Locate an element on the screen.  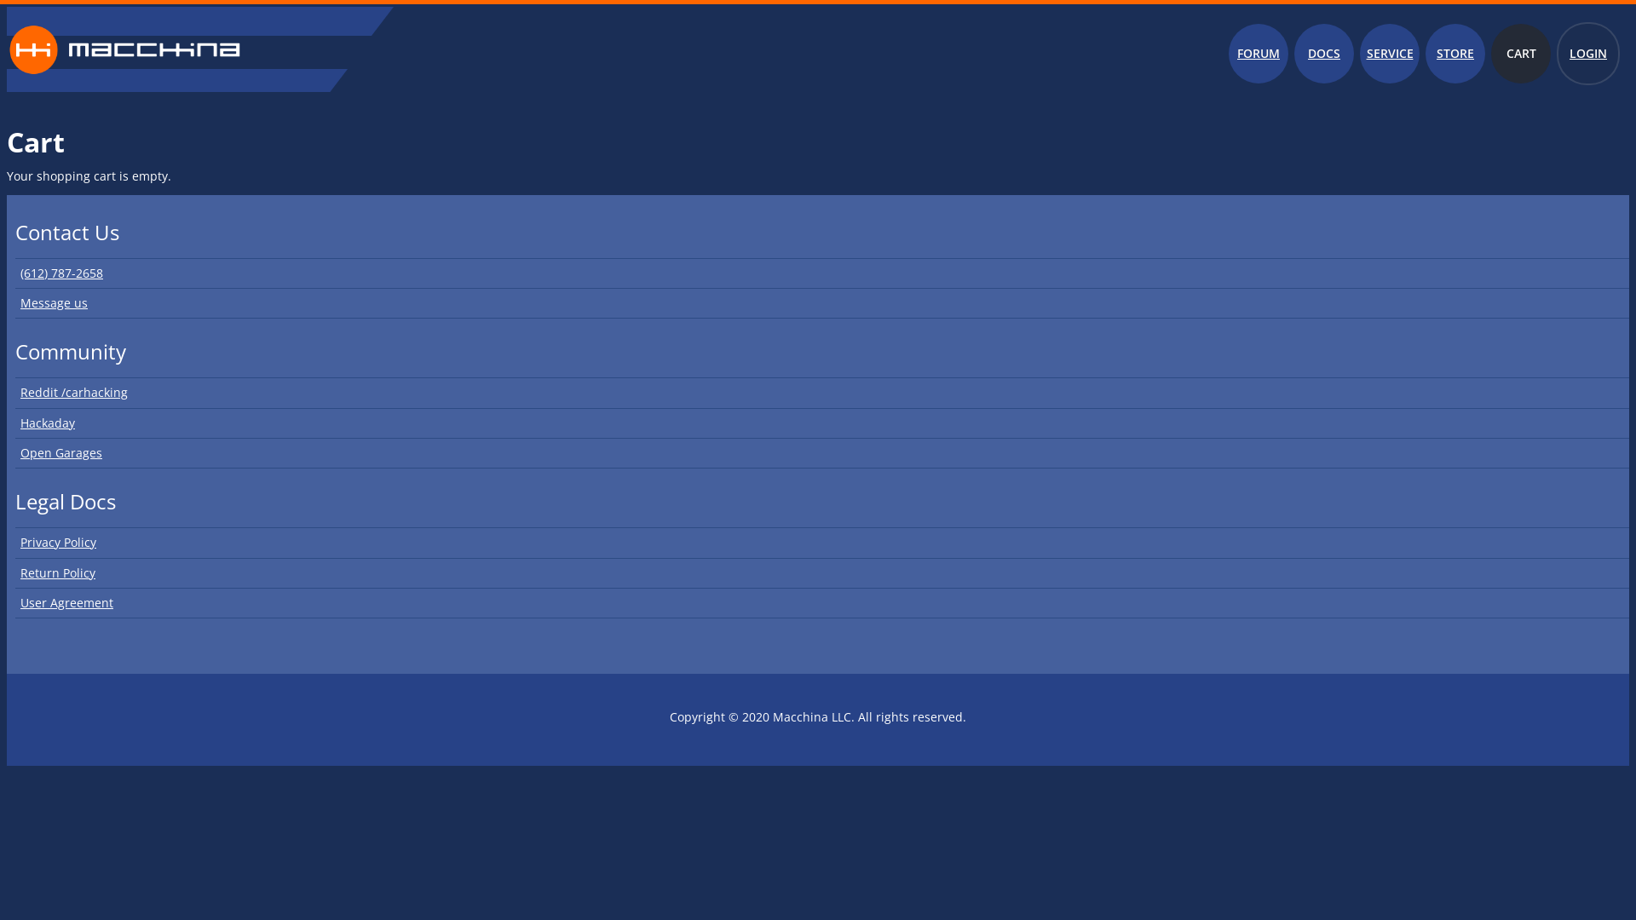
Hackaday is located at coordinates (822, 424).